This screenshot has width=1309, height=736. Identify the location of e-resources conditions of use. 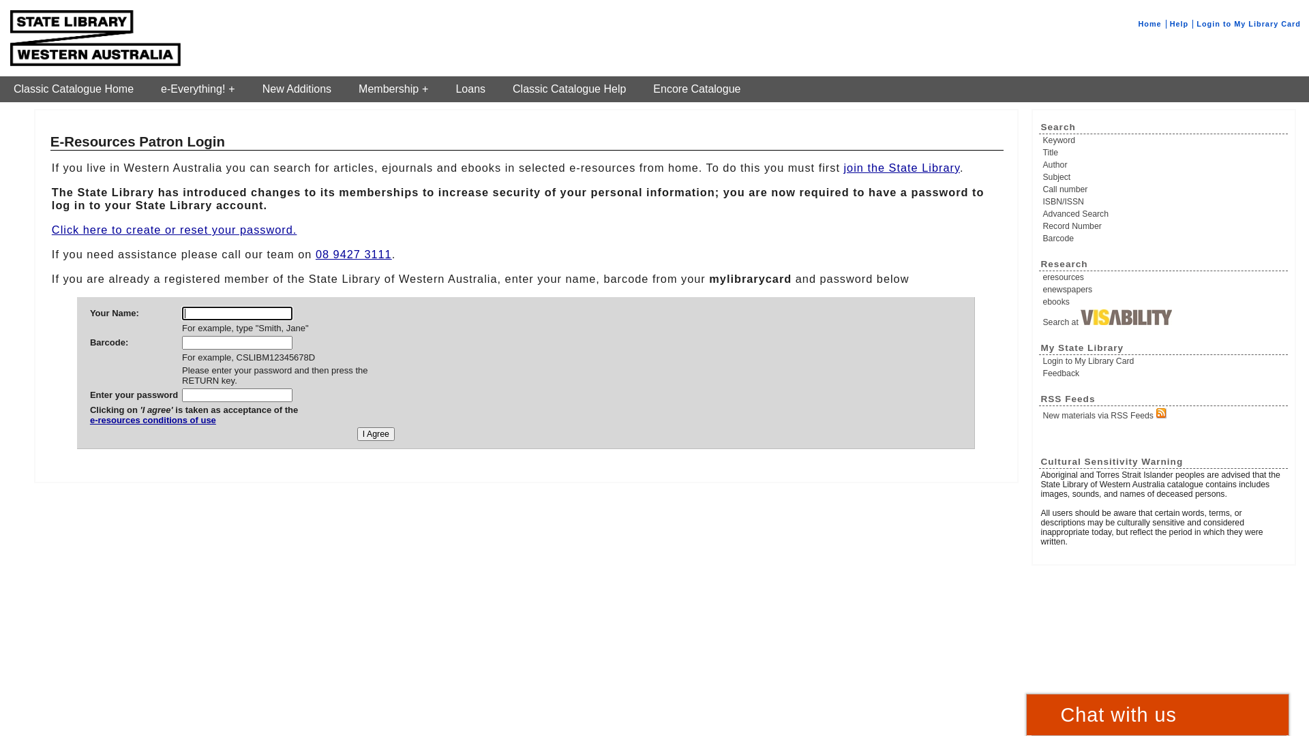
(194, 425).